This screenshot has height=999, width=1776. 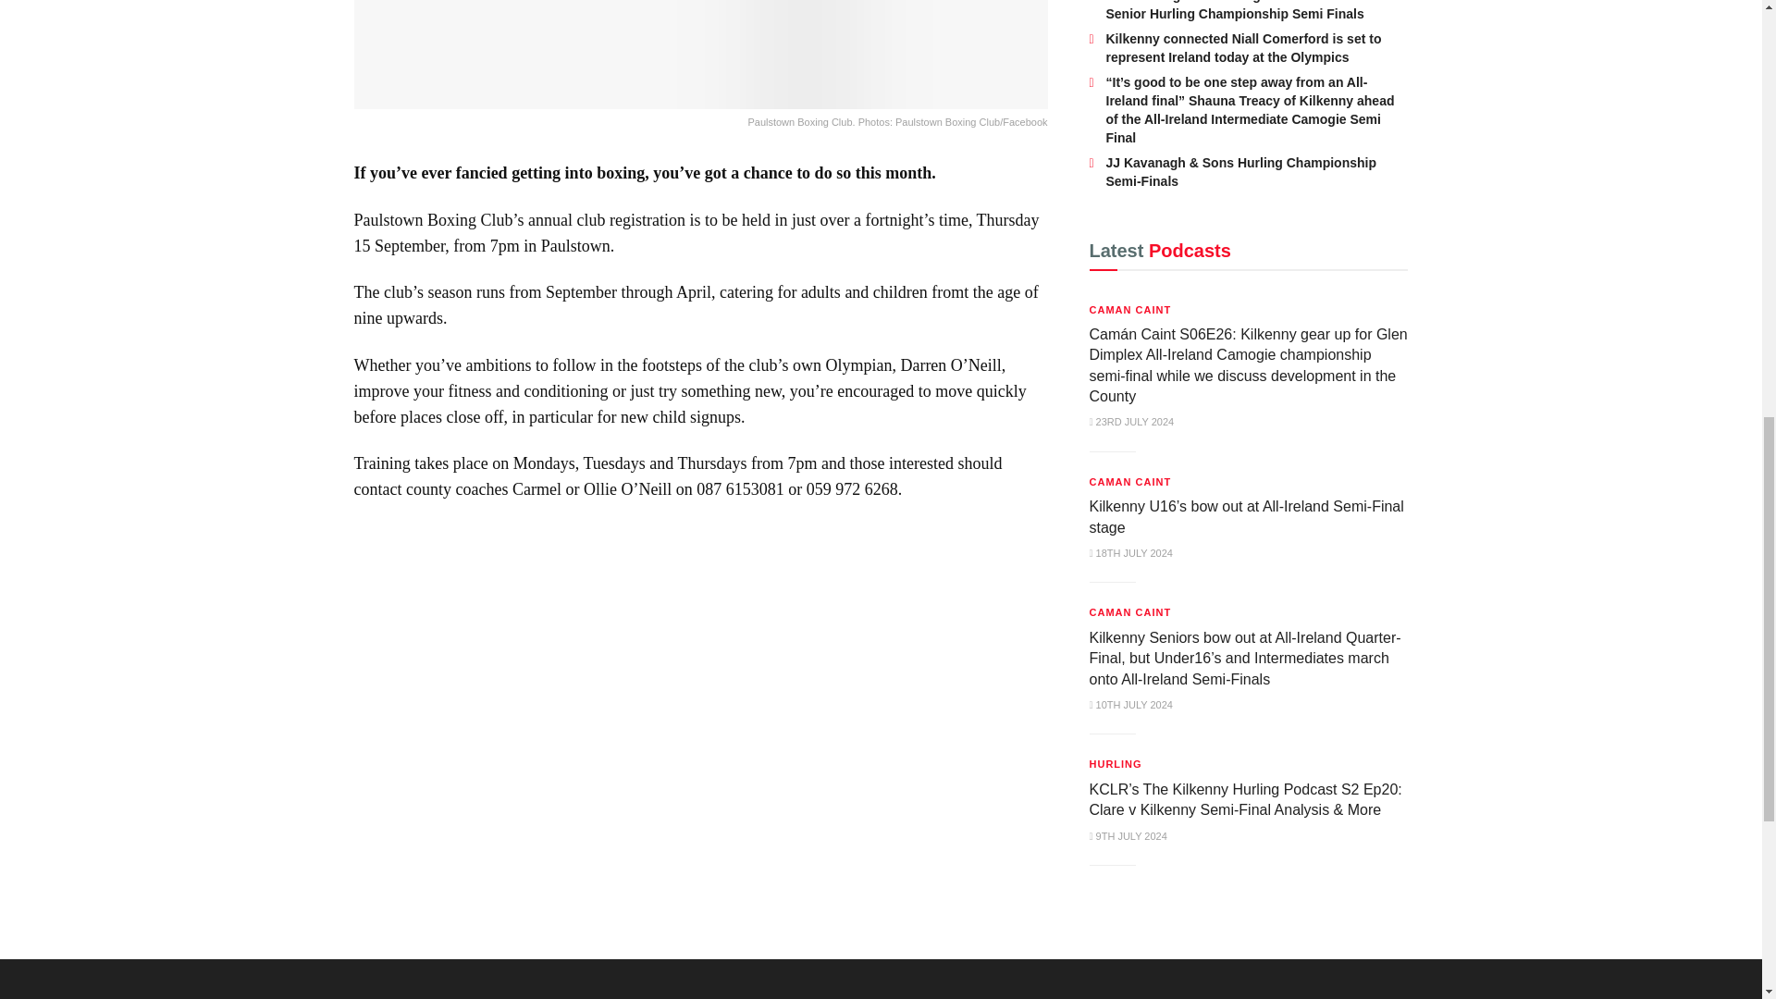 What do you see at coordinates (1130, 309) in the screenshot?
I see `CAMAN CAINT` at bounding box center [1130, 309].